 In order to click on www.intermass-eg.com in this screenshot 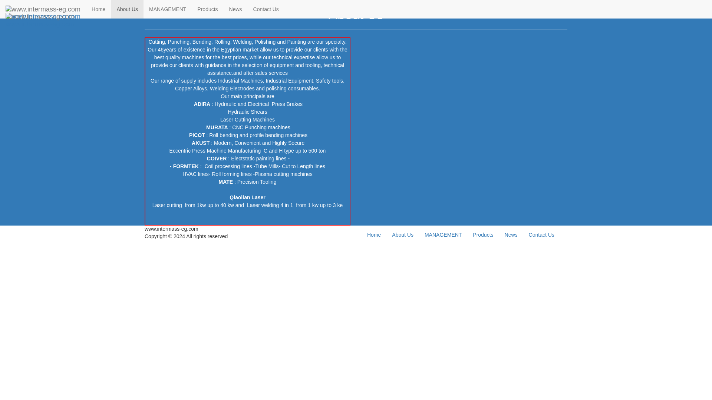, I will do `click(43, 9)`.